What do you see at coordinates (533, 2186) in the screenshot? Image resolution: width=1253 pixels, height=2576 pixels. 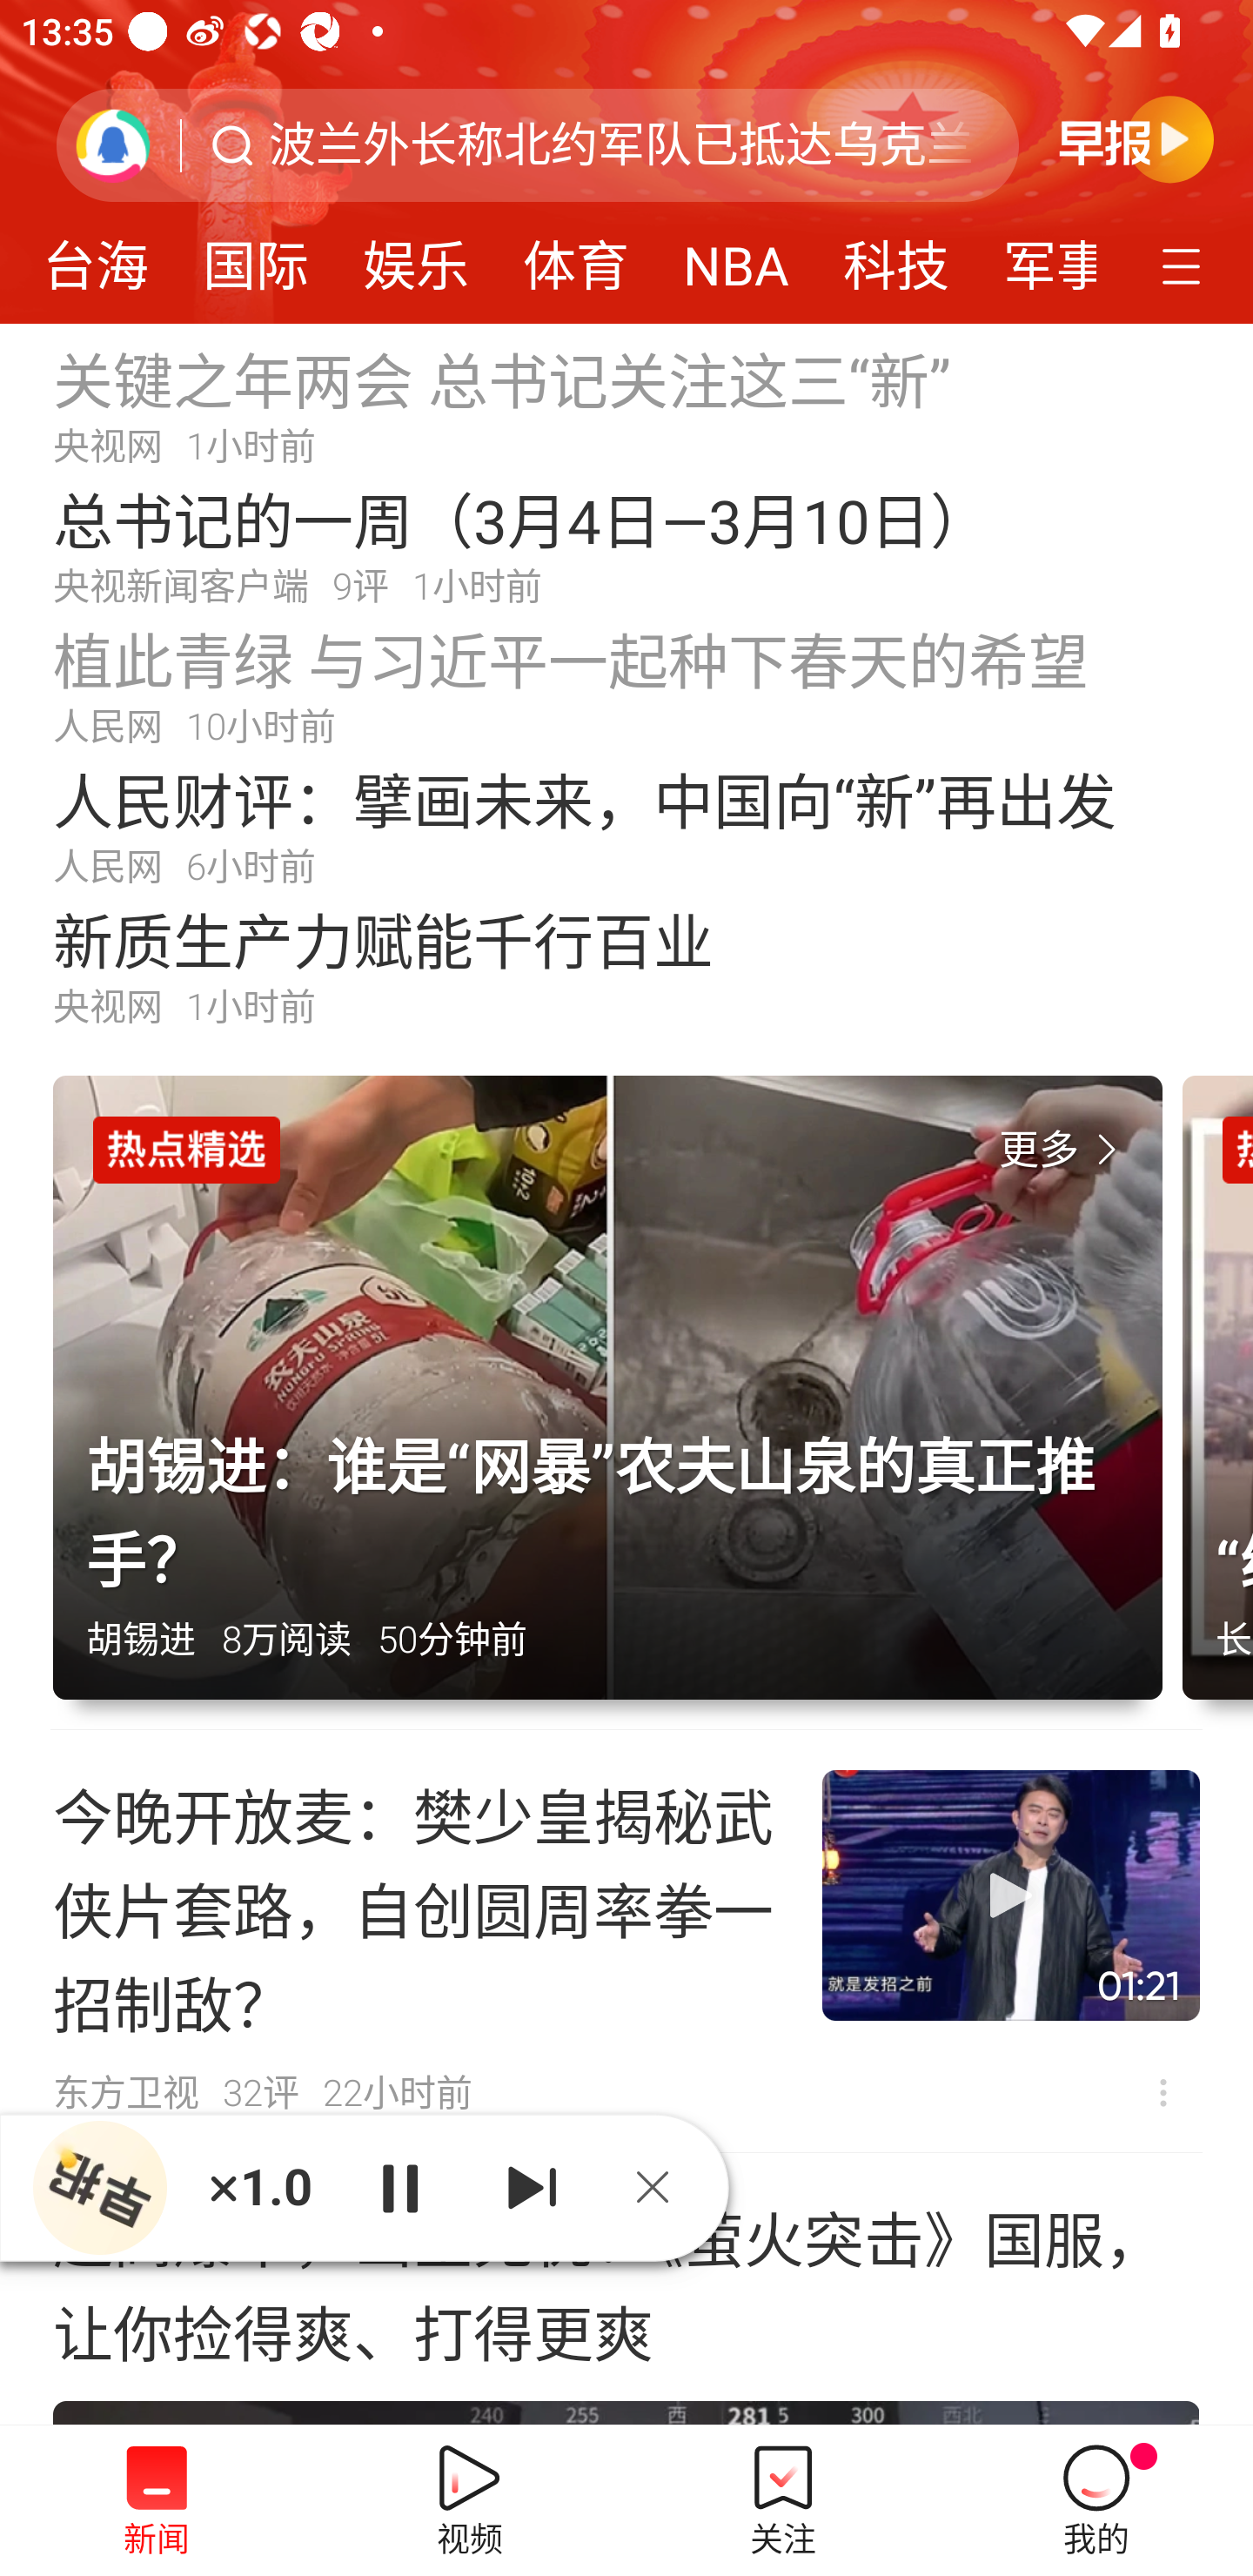 I see ` 下一个` at bounding box center [533, 2186].